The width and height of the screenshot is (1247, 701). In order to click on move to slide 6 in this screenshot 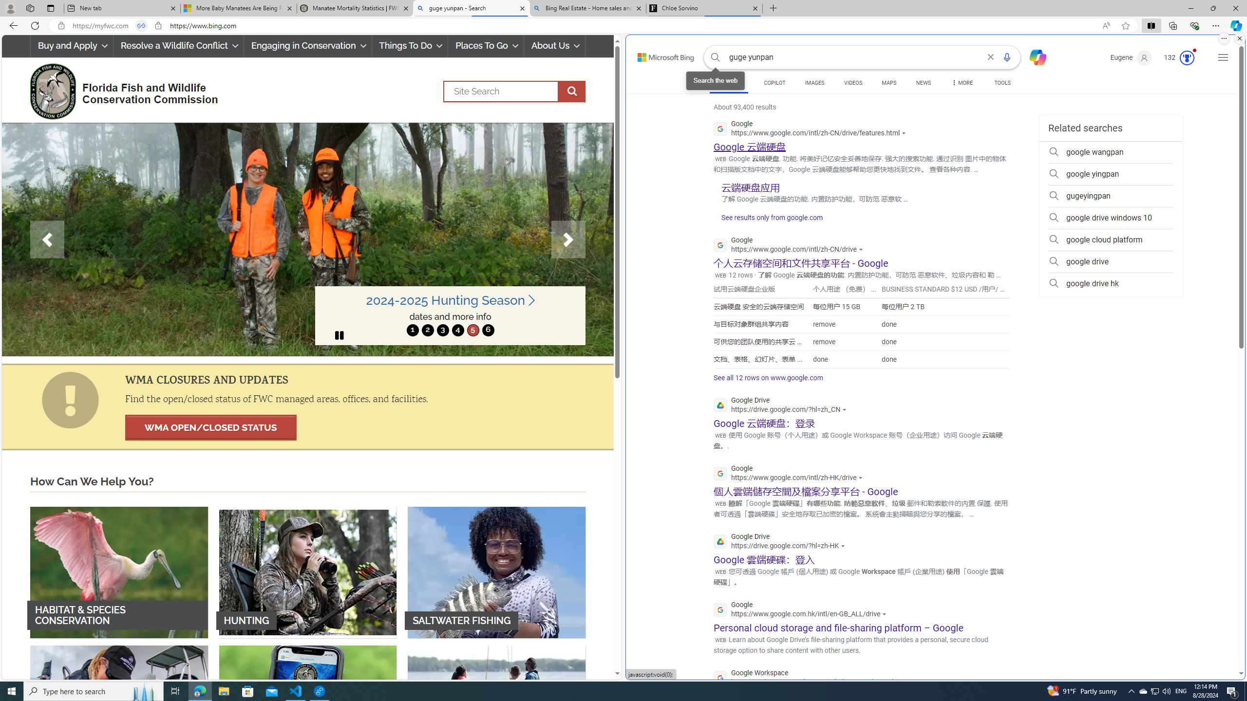, I will do `click(487, 330)`.